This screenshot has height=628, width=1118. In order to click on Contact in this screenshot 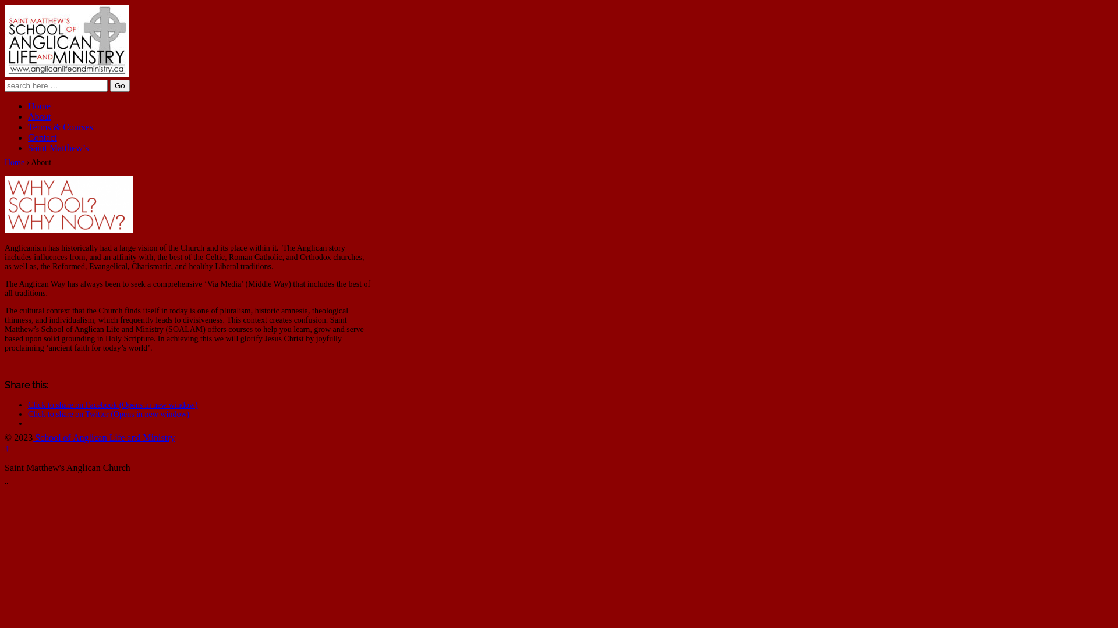, I will do `click(43, 137)`.